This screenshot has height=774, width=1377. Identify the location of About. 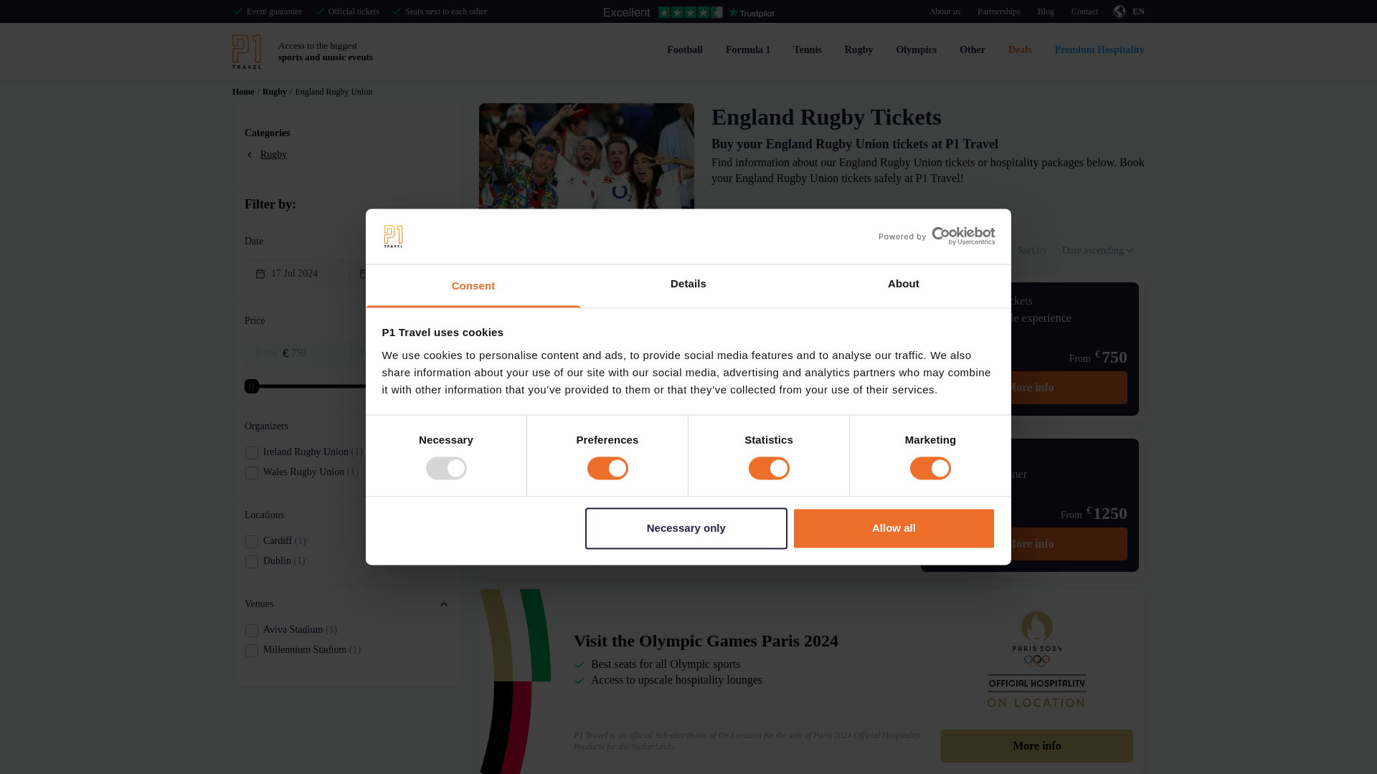
(903, 285).